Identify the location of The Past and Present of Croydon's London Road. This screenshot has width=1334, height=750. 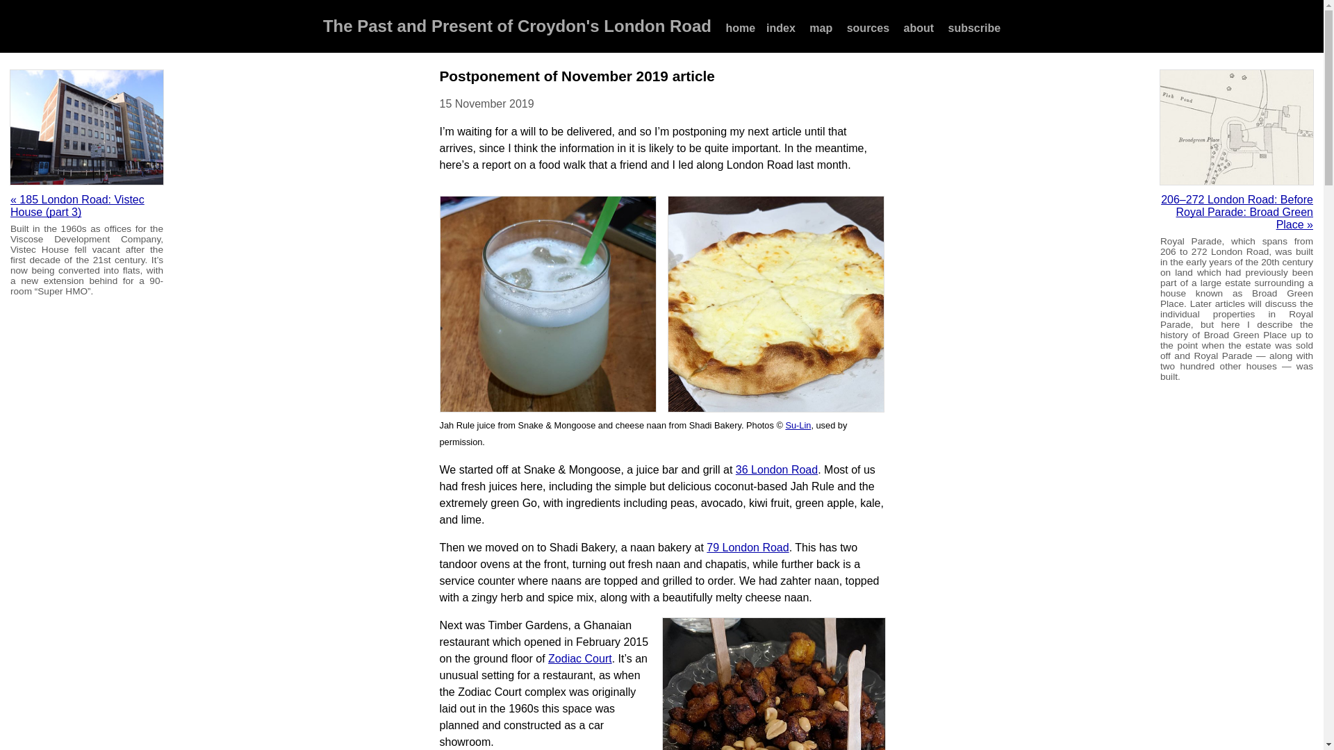
(517, 25).